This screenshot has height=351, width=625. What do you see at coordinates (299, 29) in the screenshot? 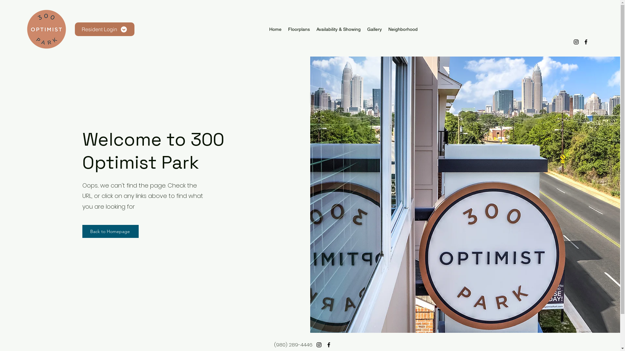
I see `Floorplans` at bounding box center [299, 29].